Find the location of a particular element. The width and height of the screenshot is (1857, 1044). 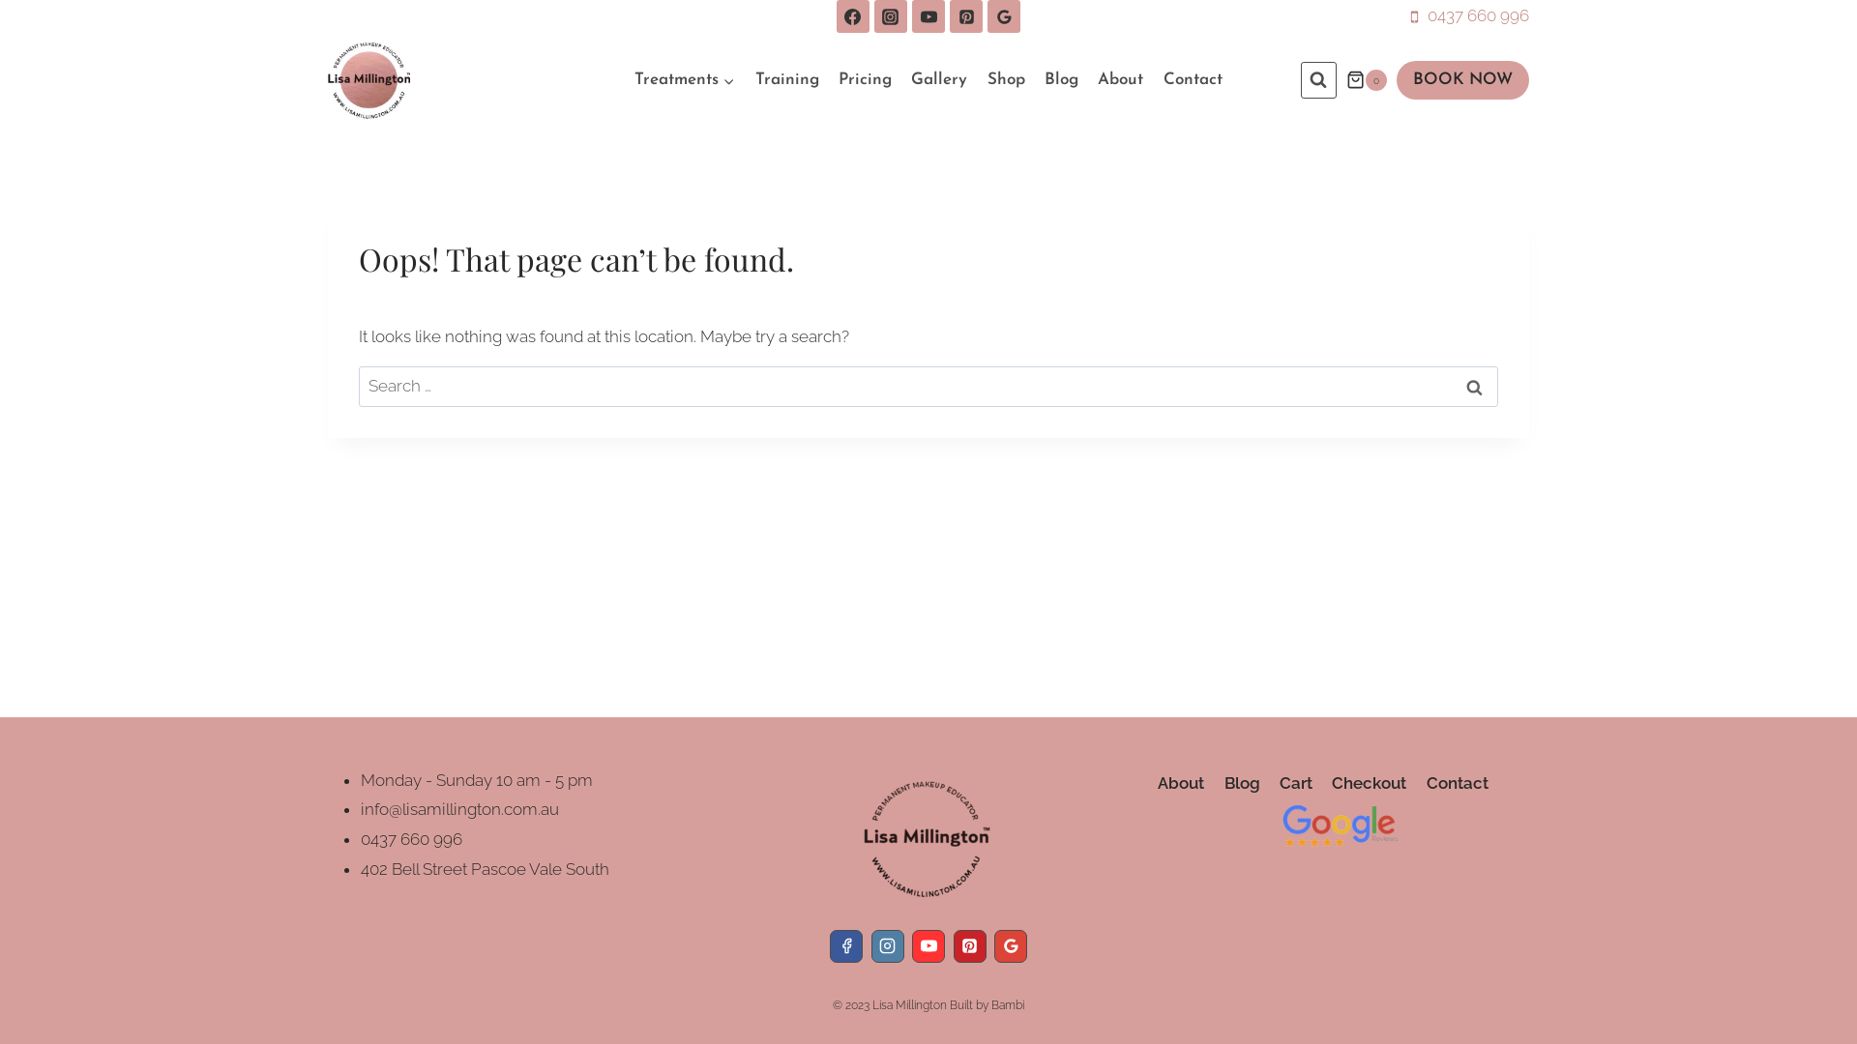

Training is located at coordinates (786, 80).